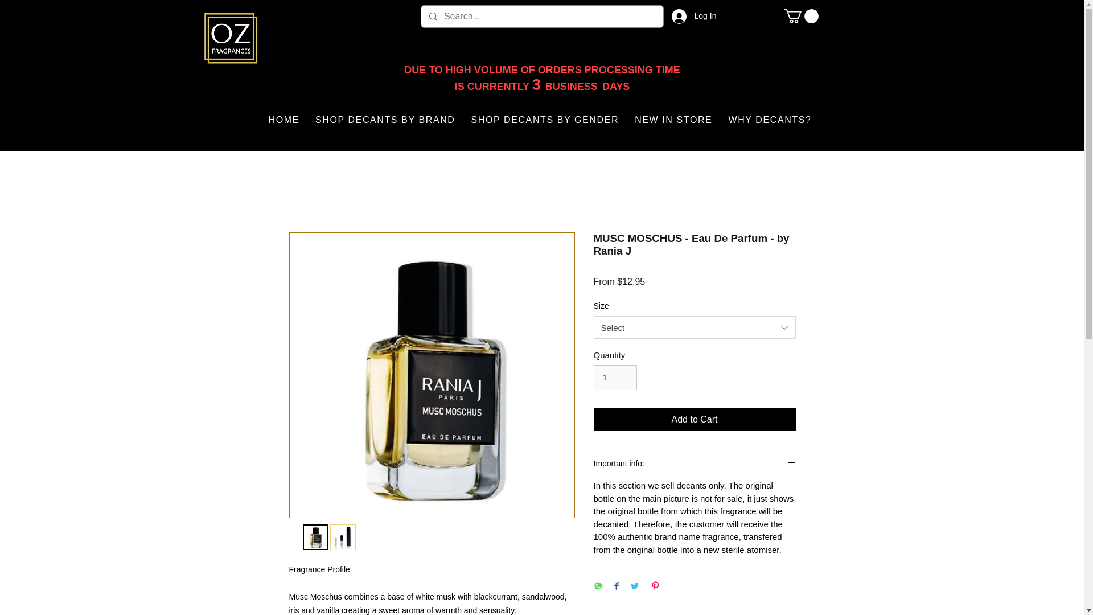 The image size is (1093, 615). I want to click on Log In, so click(687, 16).